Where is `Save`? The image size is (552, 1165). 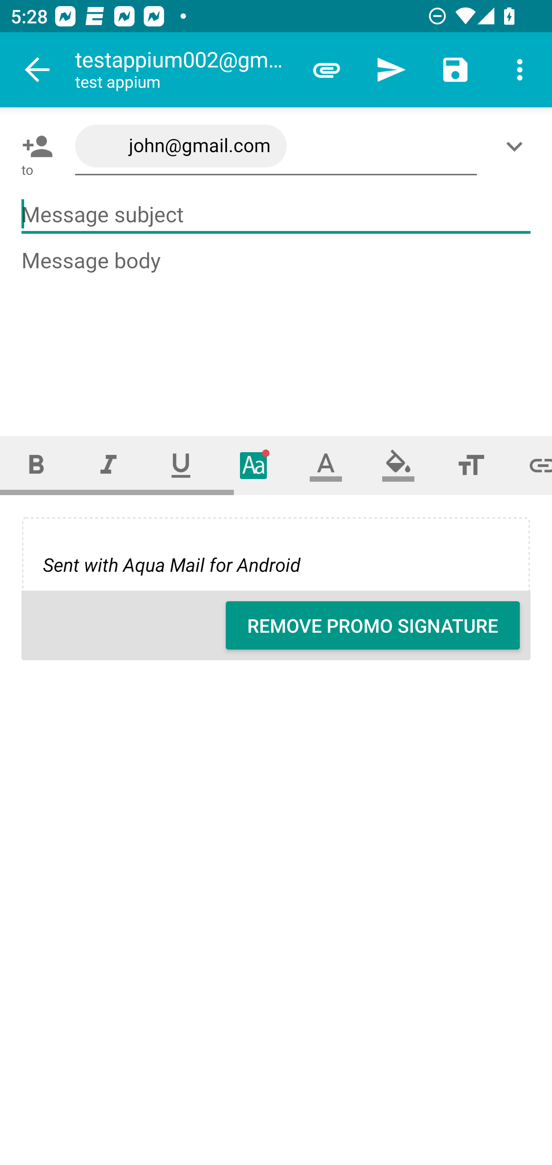 Save is located at coordinates (455, 70).